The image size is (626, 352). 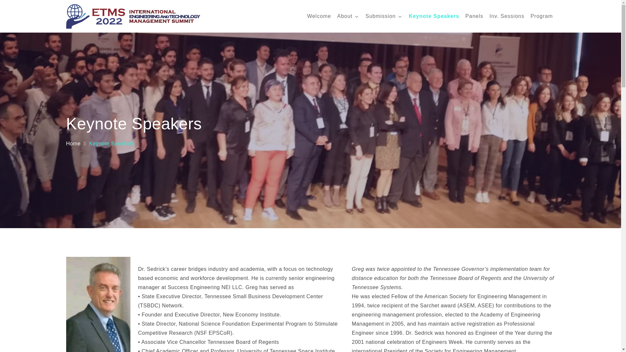 I want to click on Keynote Speakers, so click(x=434, y=16).